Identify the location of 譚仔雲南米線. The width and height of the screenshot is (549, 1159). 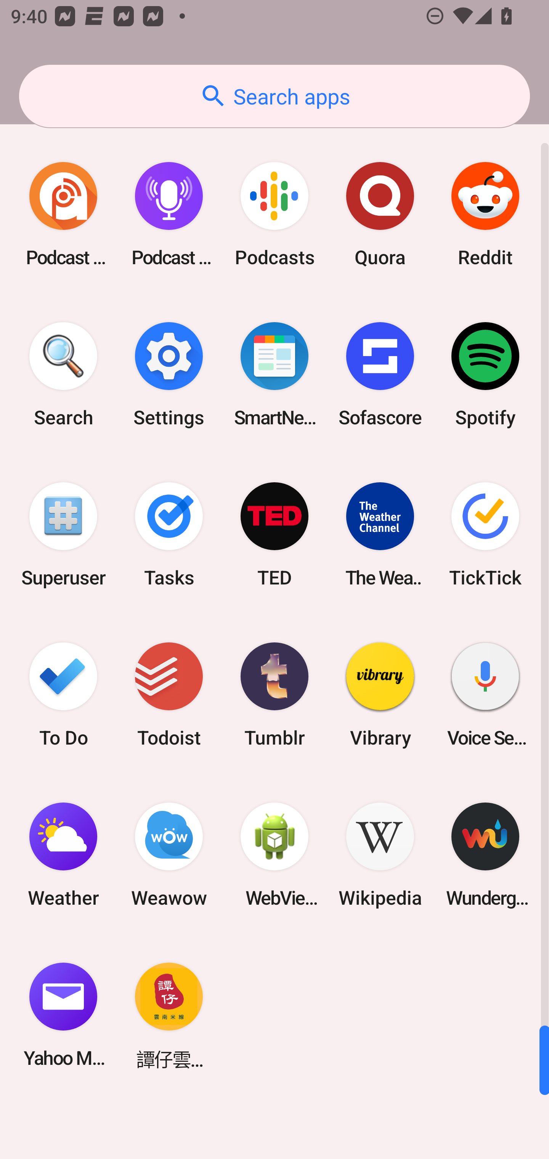
(169, 1015).